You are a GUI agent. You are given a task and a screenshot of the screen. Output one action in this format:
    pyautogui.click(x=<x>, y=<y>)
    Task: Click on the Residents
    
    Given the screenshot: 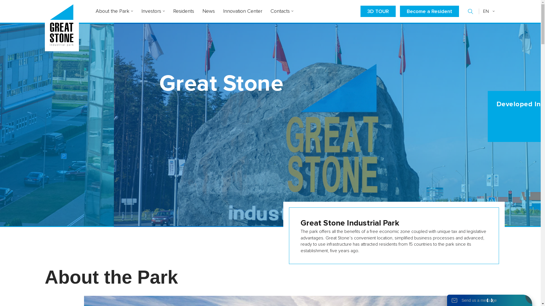 What is the action you would take?
    pyautogui.click(x=184, y=11)
    